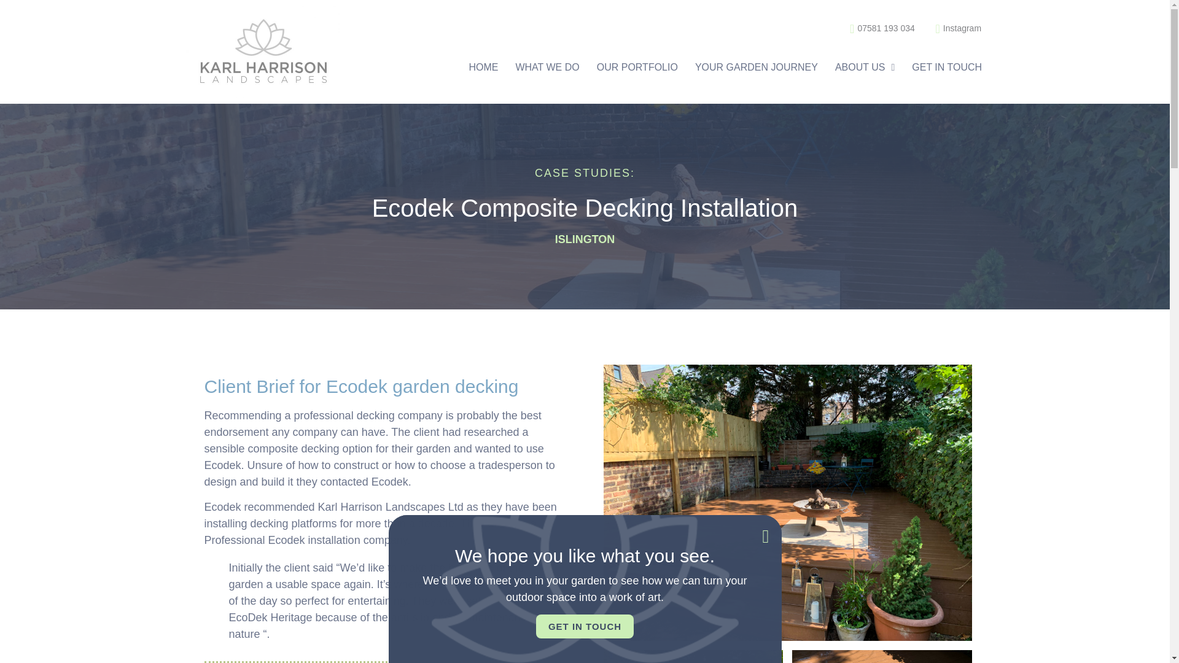 Image resolution: width=1179 pixels, height=663 pixels. I want to click on OUR PORTFOLIO, so click(637, 68).